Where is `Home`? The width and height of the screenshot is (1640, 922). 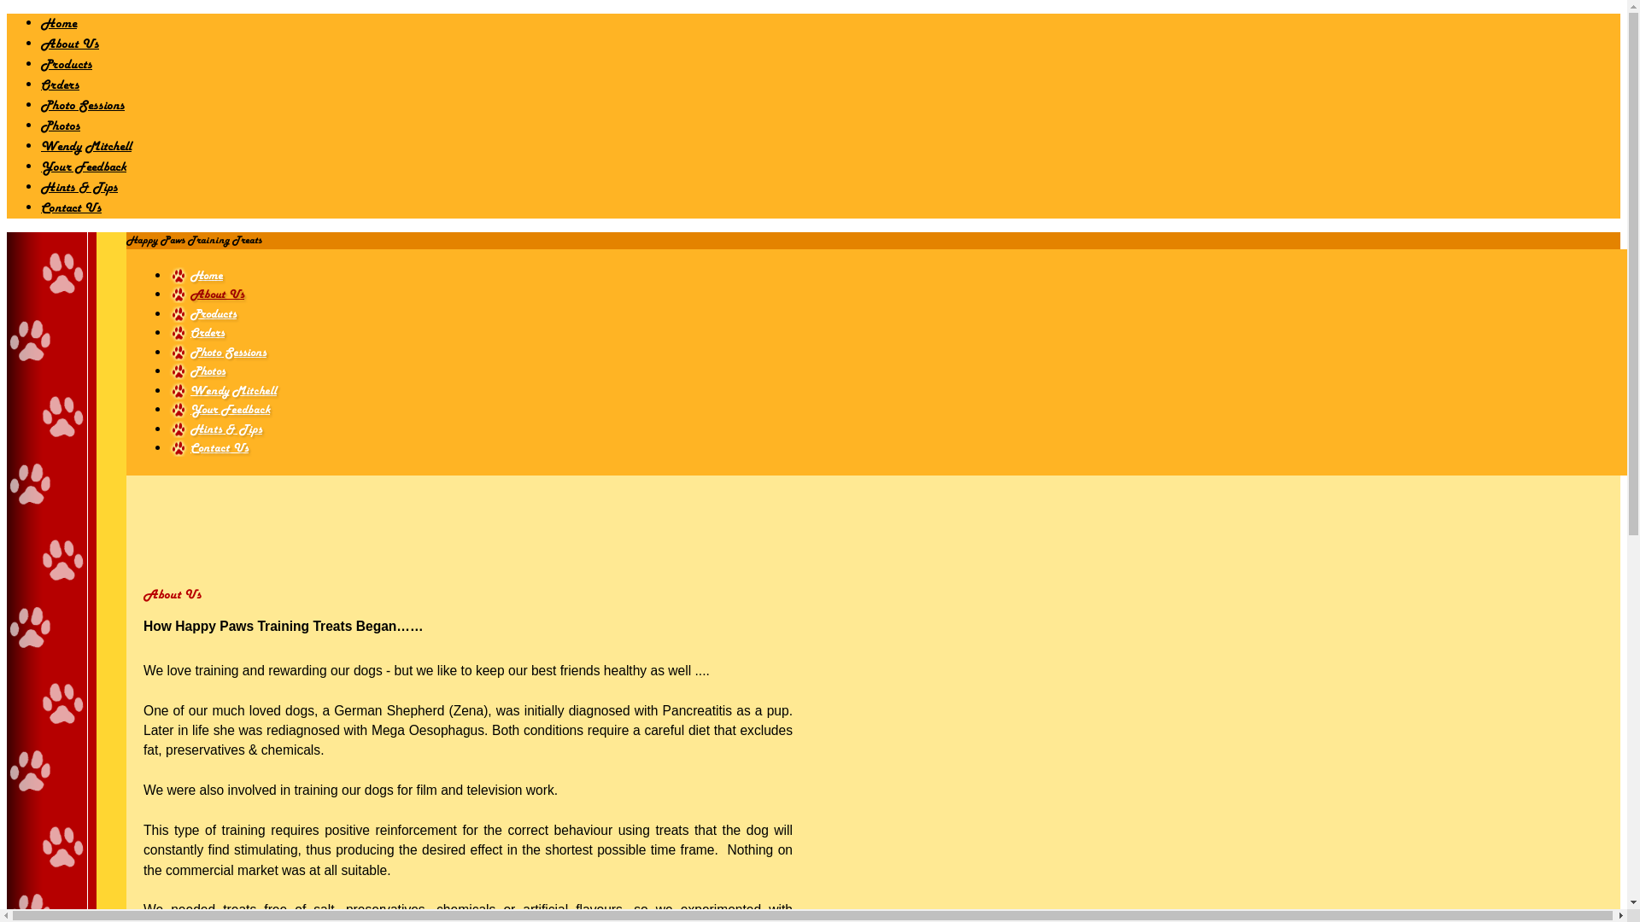
Home is located at coordinates (59, 24).